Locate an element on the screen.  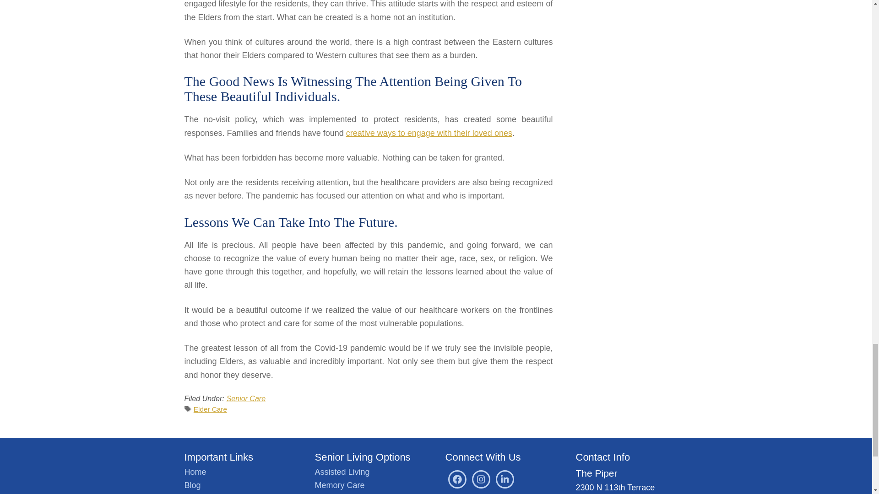
Instagram is located at coordinates (480, 479).